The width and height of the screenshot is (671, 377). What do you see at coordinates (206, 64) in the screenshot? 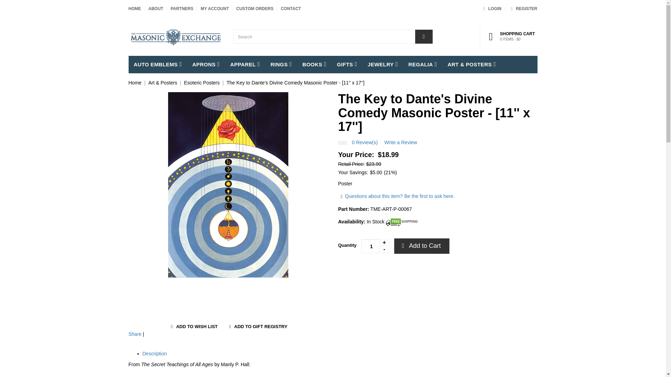
I see `PARTNERS` at bounding box center [206, 64].